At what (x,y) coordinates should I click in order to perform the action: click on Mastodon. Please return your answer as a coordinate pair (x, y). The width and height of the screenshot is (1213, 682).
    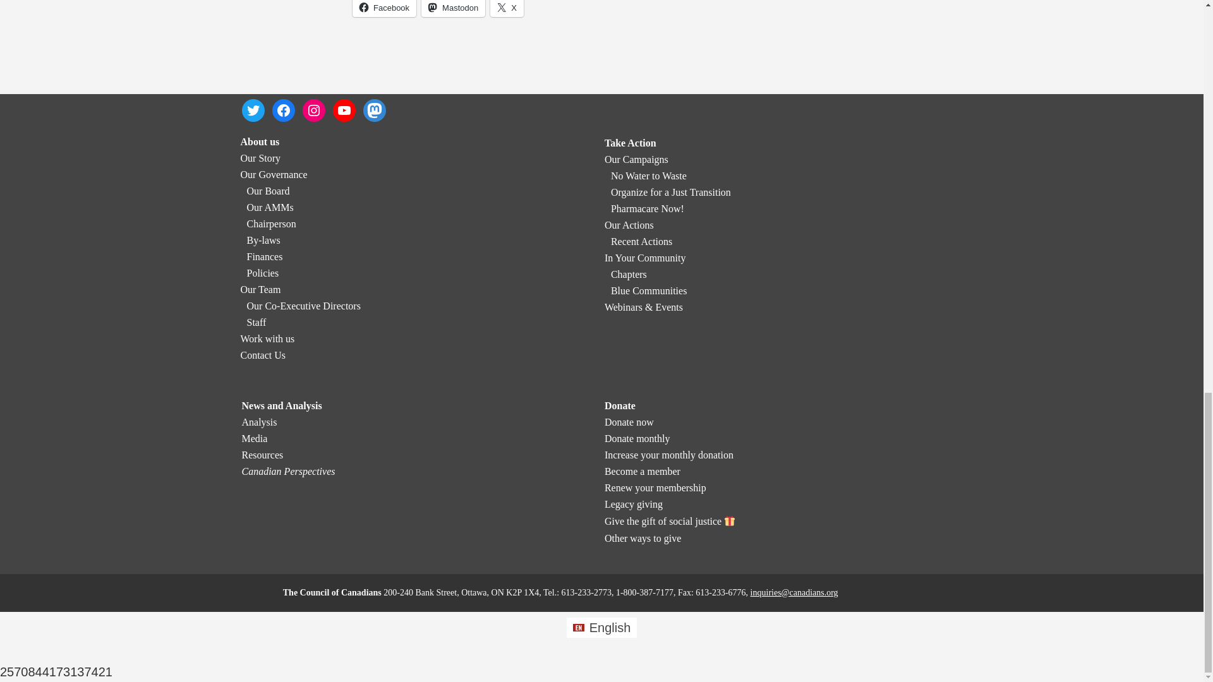
    Looking at the image, I should click on (453, 9).